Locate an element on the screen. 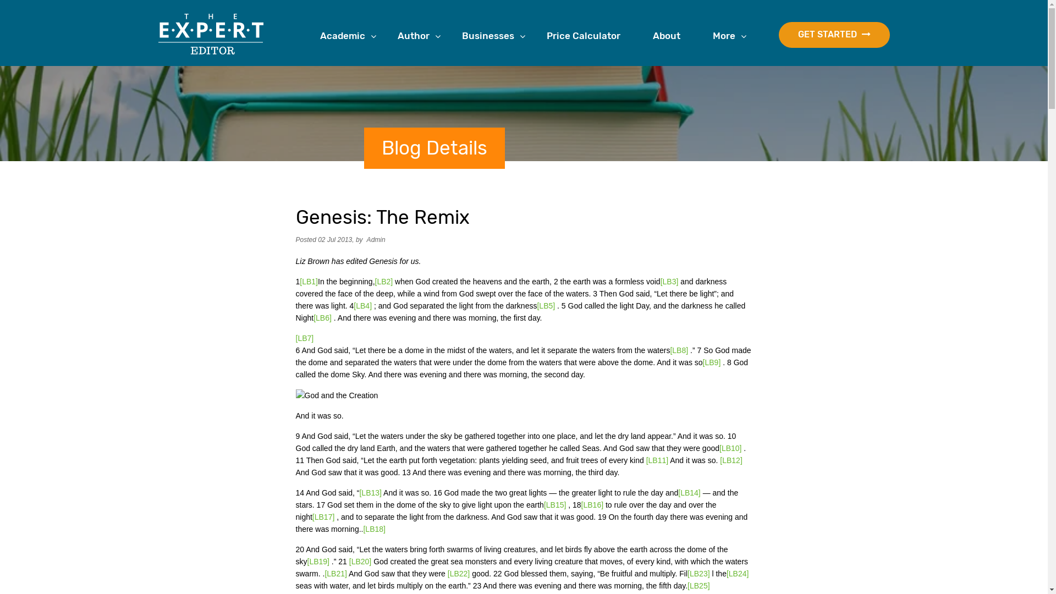  [LB5] is located at coordinates (546, 306).